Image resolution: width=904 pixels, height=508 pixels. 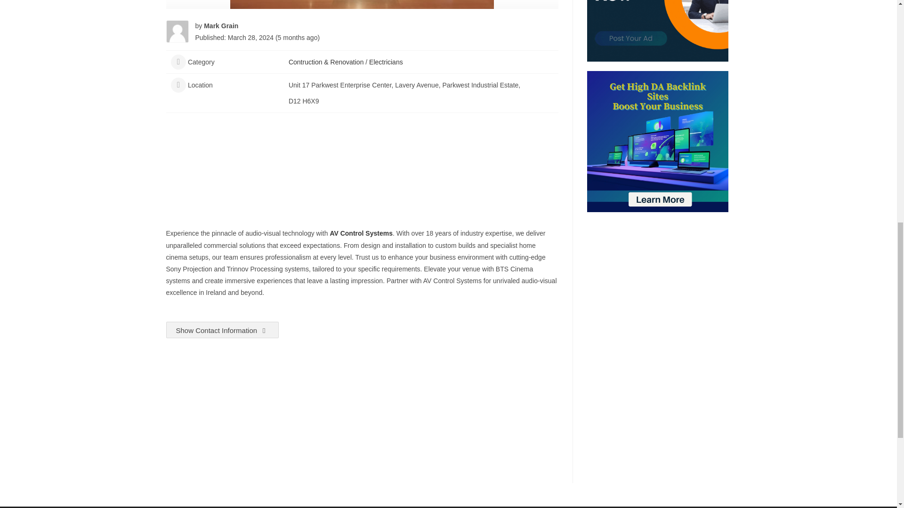 I want to click on Electricians, so click(x=386, y=62).